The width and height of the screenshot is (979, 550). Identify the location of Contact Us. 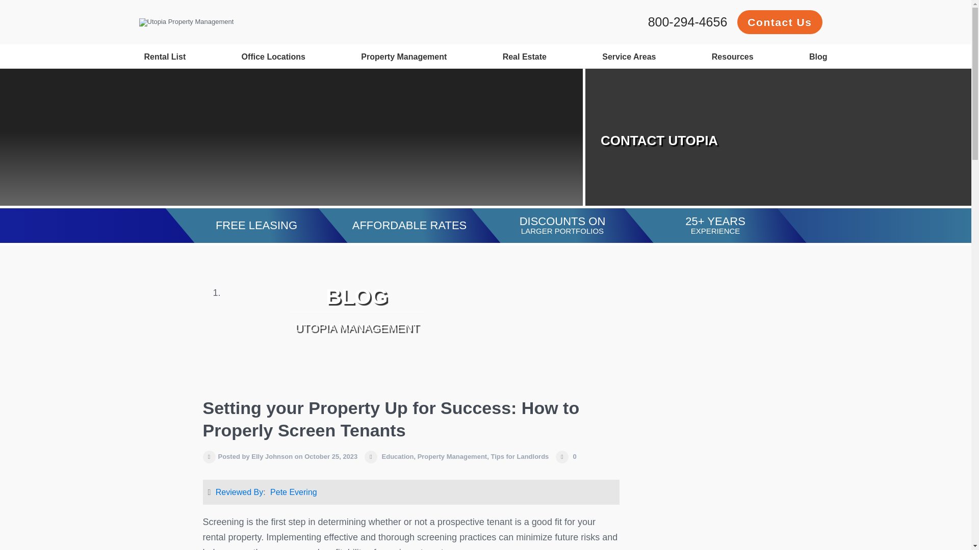
(779, 22).